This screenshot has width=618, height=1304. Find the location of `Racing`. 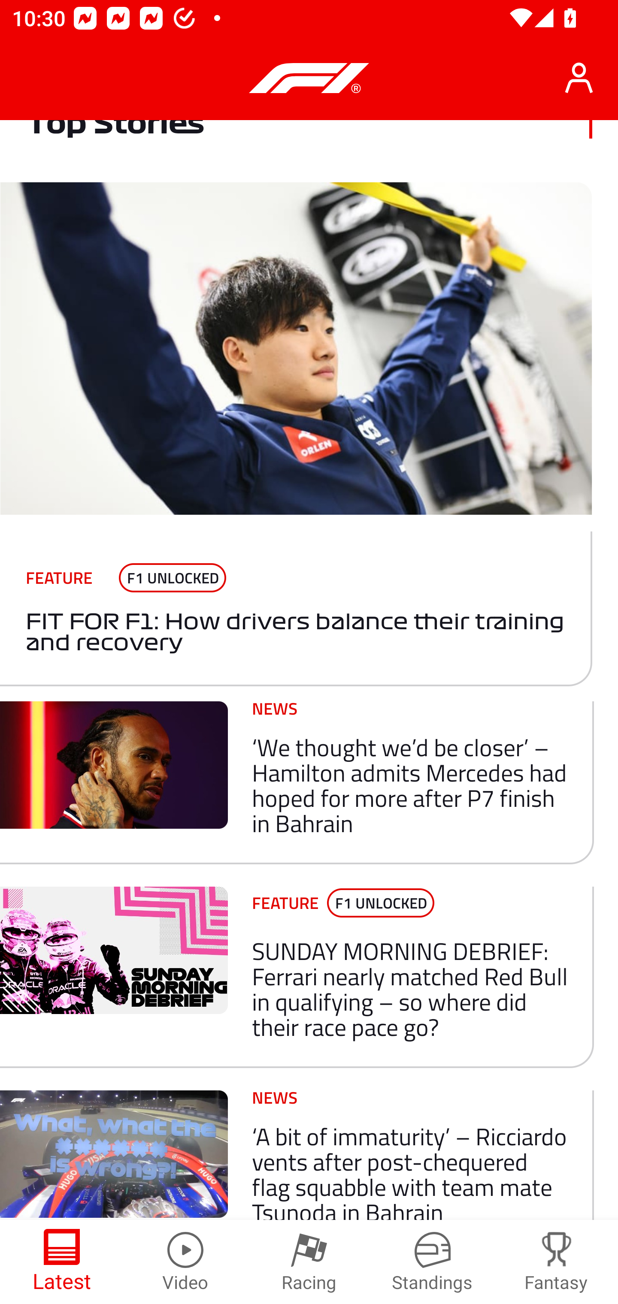

Racing is located at coordinates (309, 1262).